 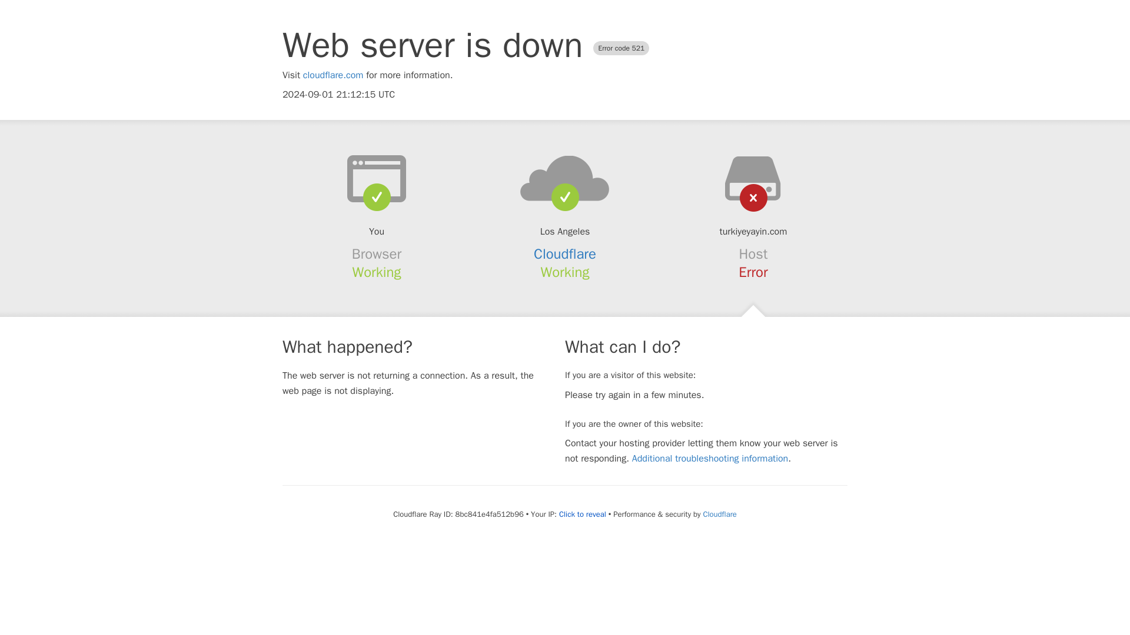 I want to click on Cloudflare, so click(x=565, y=254).